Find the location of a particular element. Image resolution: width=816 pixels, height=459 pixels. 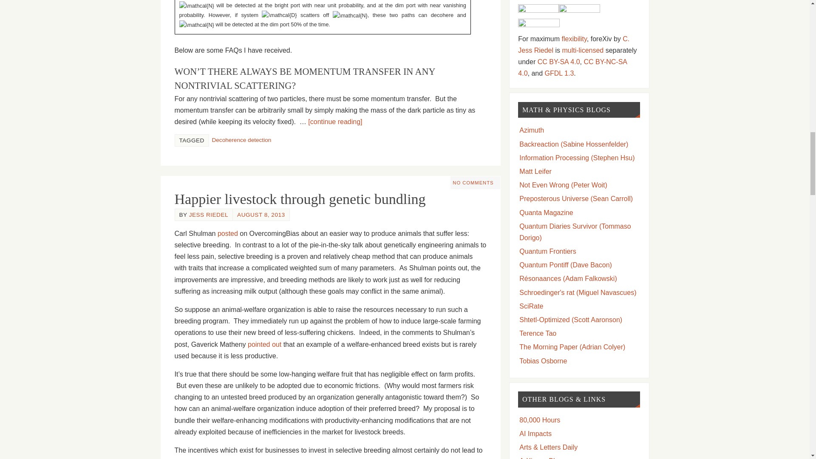

NO COMMENTS is located at coordinates (473, 183).